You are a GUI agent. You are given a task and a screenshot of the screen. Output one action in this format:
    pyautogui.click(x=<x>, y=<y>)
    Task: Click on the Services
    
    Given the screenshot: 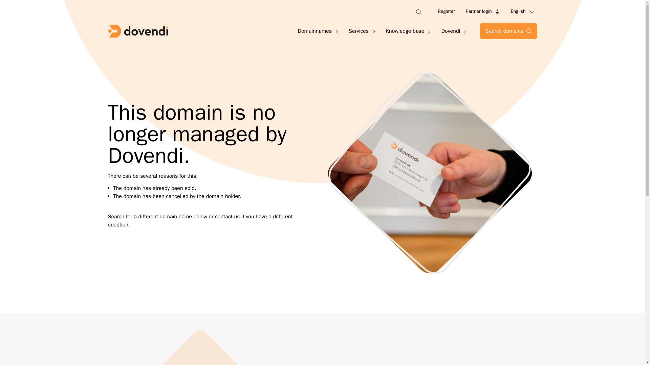 What is the action you would take?
    pyautogui.click(x=362, y=31)
    